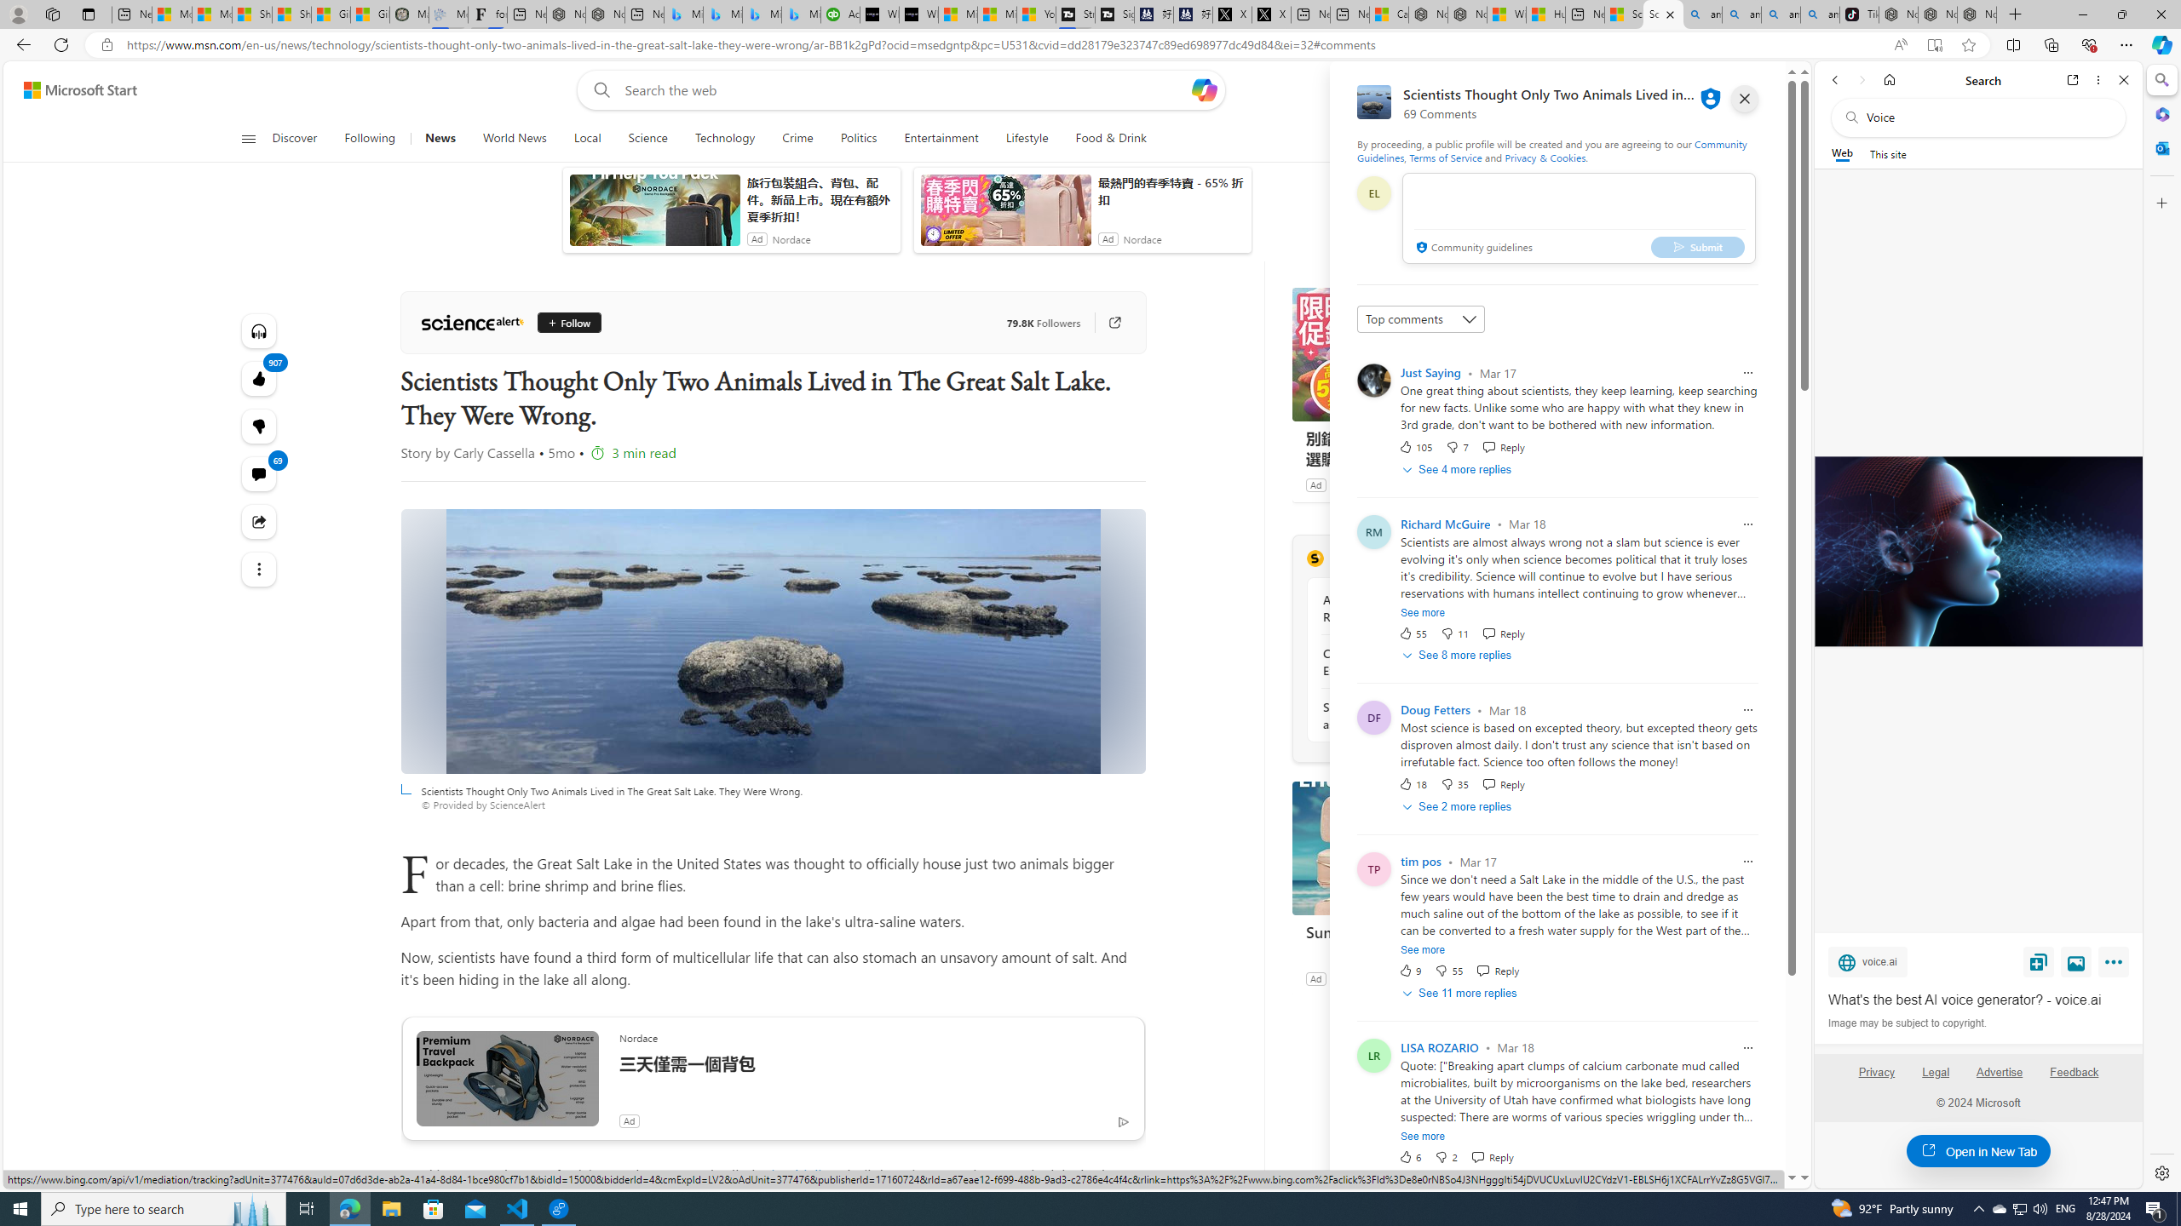 This screenshot has width=2181, height=1226. I want to click on Visit ScienceAlert website, so click(1525, 558).